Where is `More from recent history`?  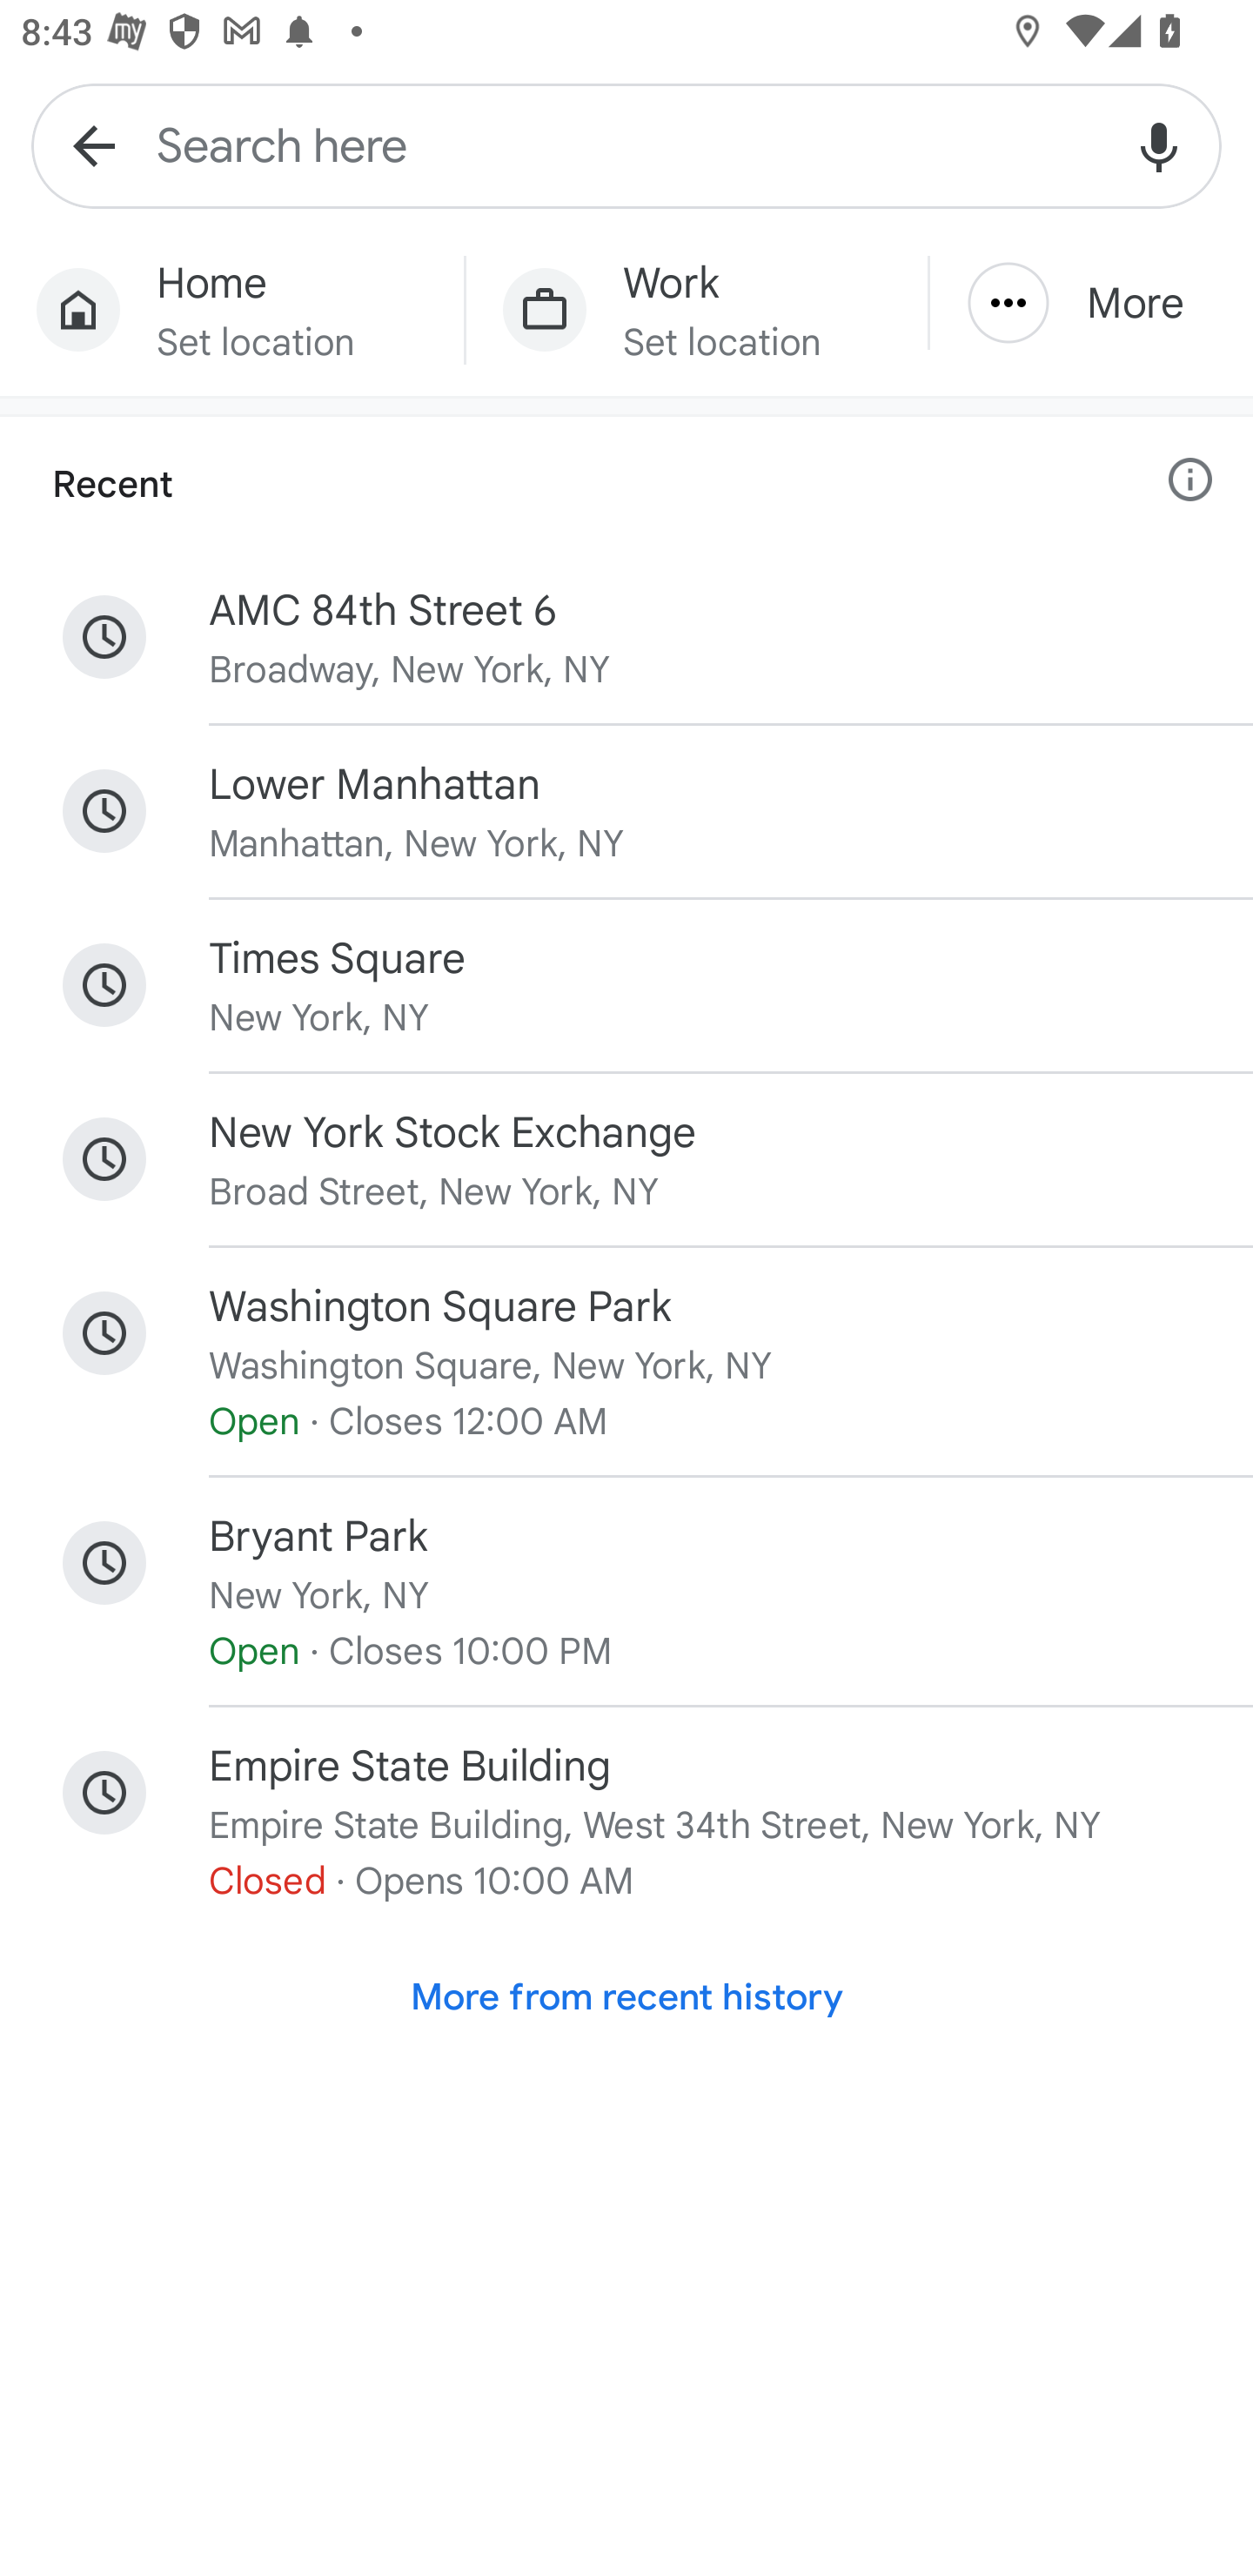 More from recent history is located at coordinates (626, 1997).